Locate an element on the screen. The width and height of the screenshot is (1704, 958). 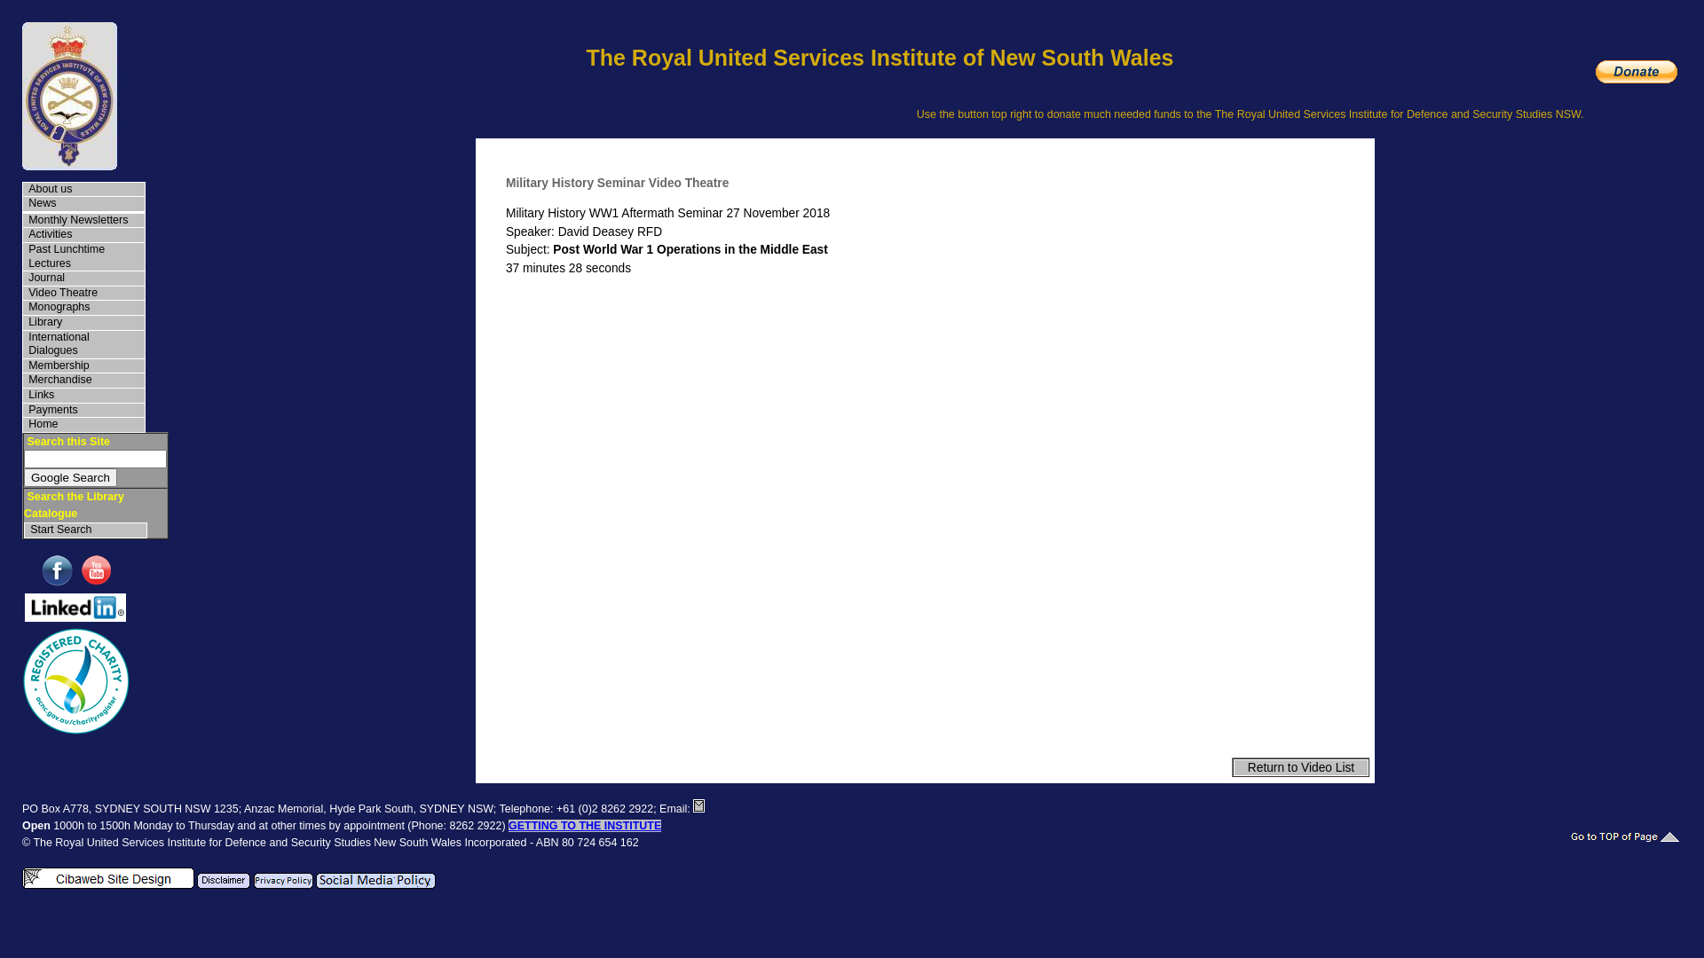
Payments is located at coordinates (83, 411).